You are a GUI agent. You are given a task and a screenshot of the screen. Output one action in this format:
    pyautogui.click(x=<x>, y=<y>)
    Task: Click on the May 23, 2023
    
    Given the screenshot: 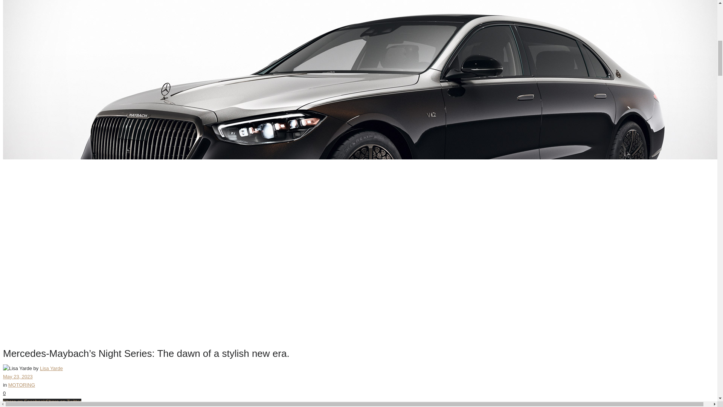 What is the action you would take?
    pyautogui.click(x=17, y=376)
    